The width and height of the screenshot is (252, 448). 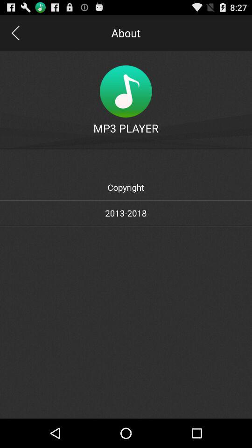 What do you see at coordinates (15, 33) in the screenshot?
I see `press app next to about item` at bounding box center [15, 33].